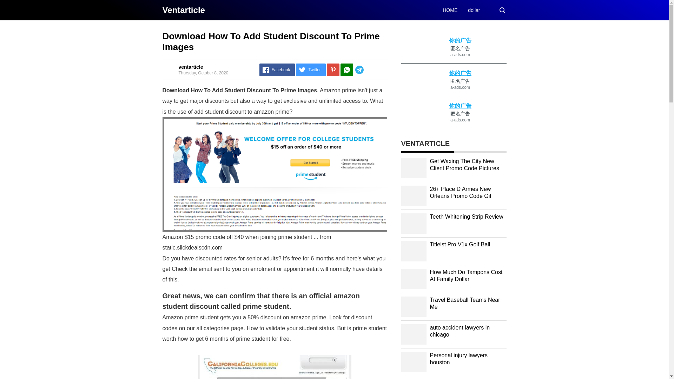 The width and height of the screenshot is (674, 379). What do you see at coordinates (474, 10) in the screenshot?
I see `dollar` at bounding box center [474, 10].